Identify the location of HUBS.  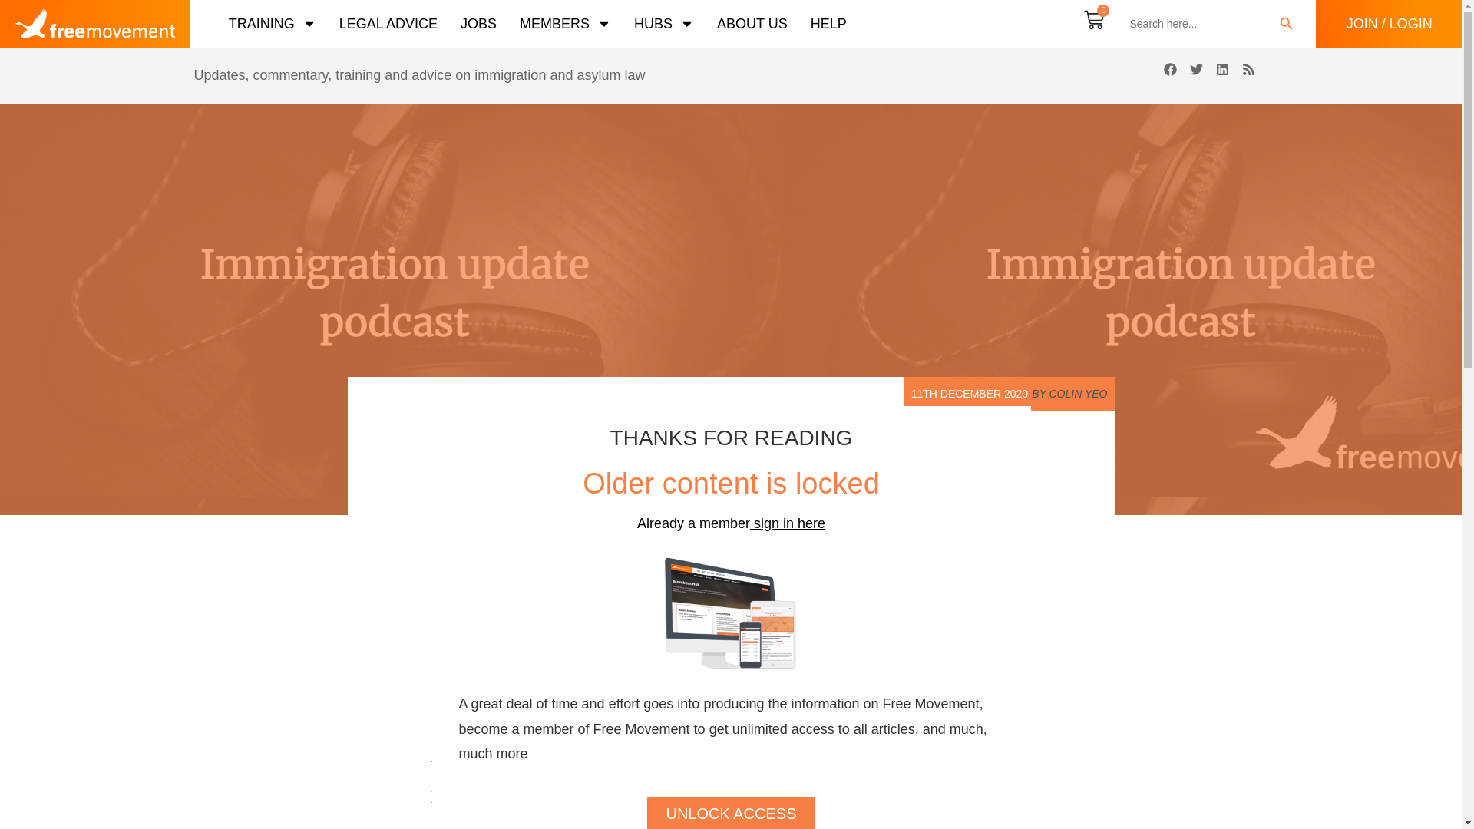
(663, 23).